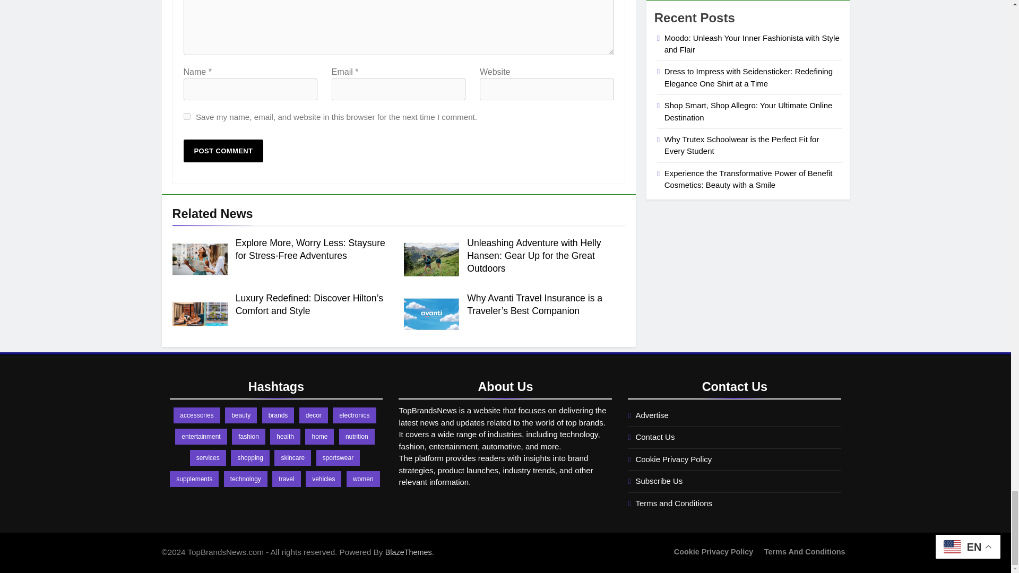  What do you see at coordinates (223, 151) in the screenshot?
I see `Post Comment` at bounding box center [223, 151].